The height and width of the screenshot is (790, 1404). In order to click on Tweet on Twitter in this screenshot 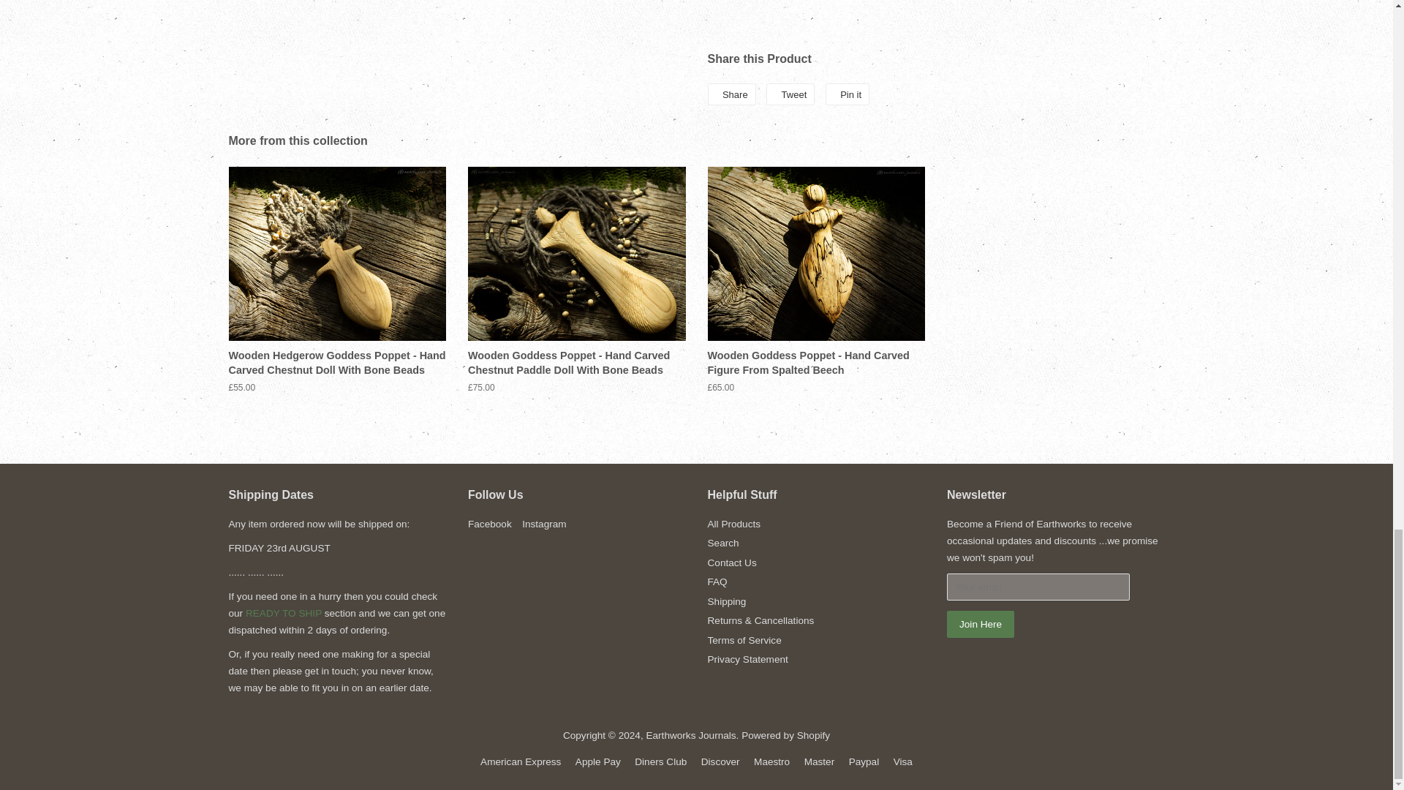, I will do `click(790, 94)`.